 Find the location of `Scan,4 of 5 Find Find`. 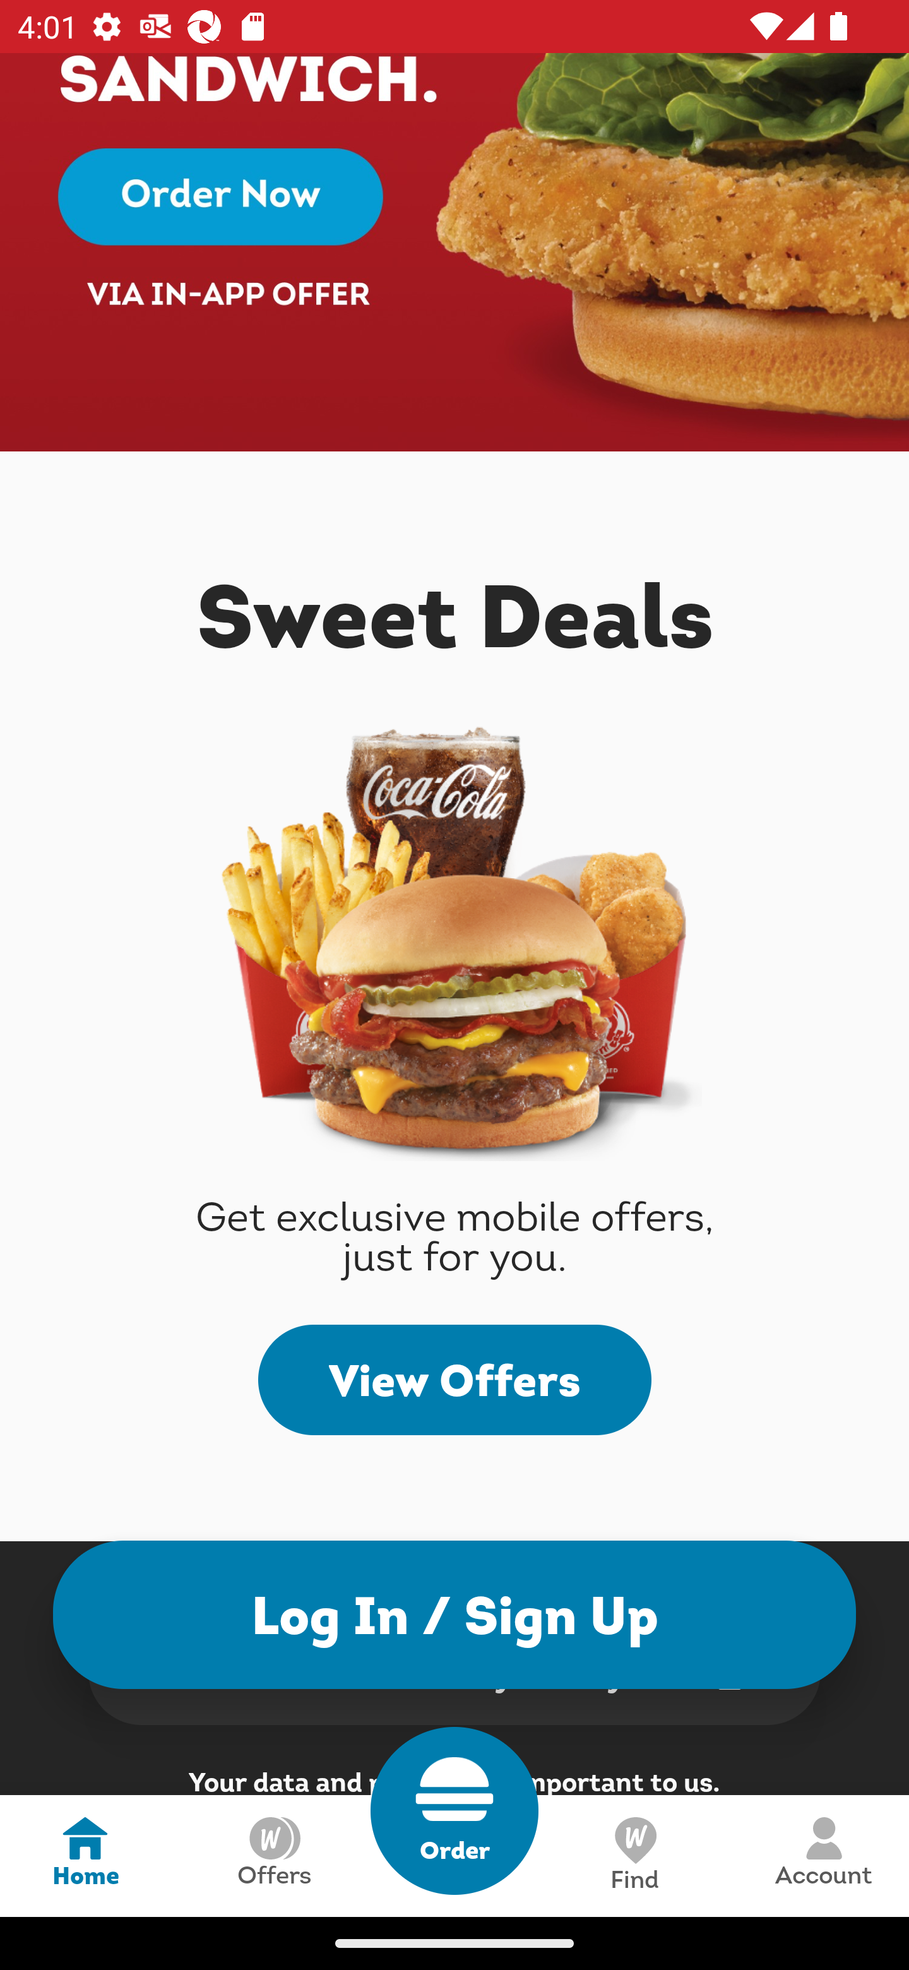

Scan,4 of 5 Find Find is located at coordinates (634, 1855).